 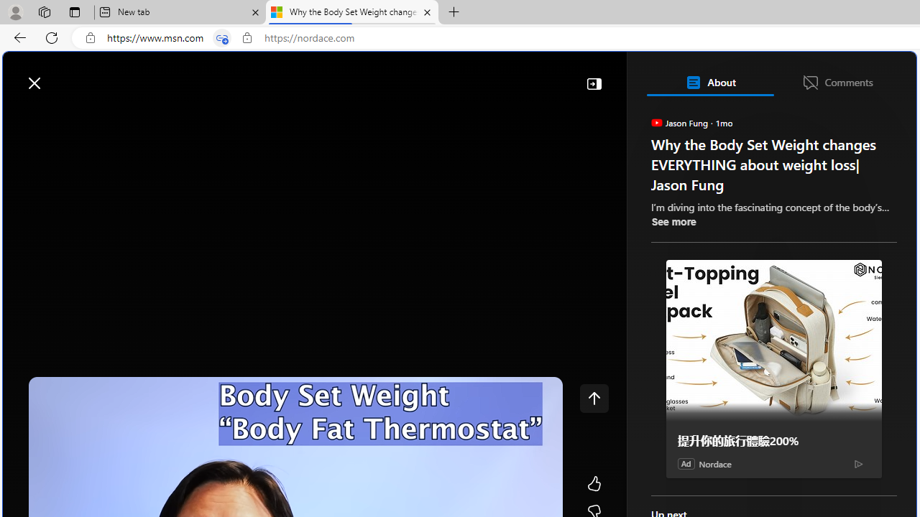 What do you see at coordinates (859, 116) in the screenshot?
I see `Personalize` at bounding box center [859, 116].